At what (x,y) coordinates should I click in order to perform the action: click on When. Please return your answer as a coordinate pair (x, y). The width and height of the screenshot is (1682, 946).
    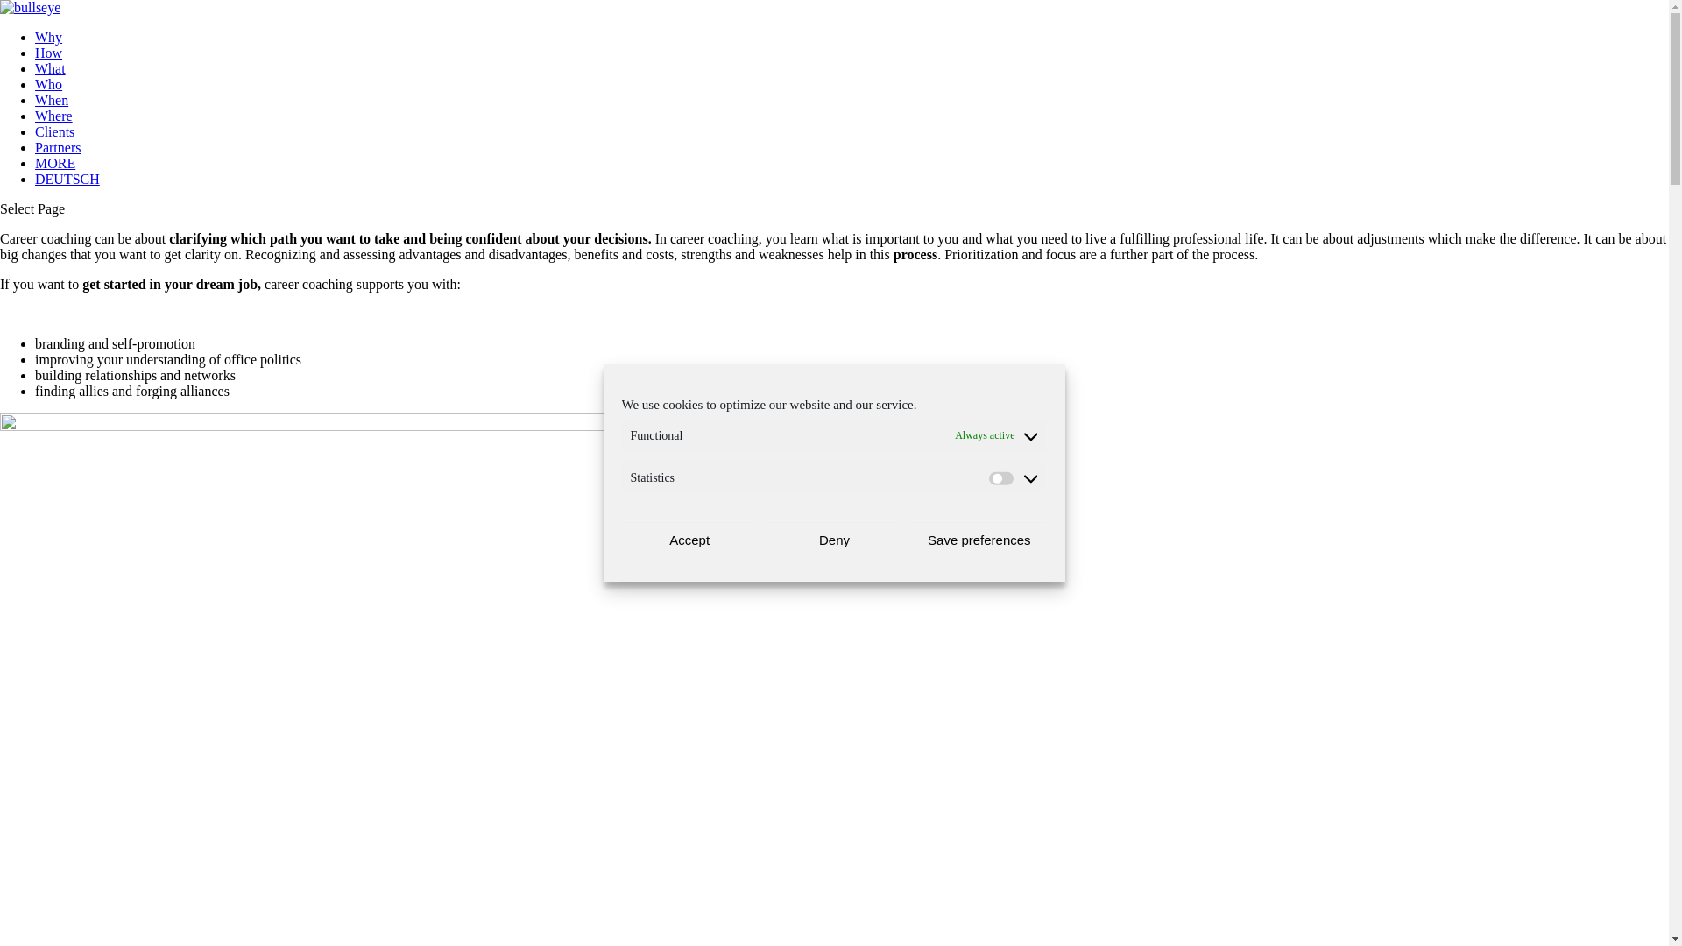
    Looking at the image, I should click on (52, 100).